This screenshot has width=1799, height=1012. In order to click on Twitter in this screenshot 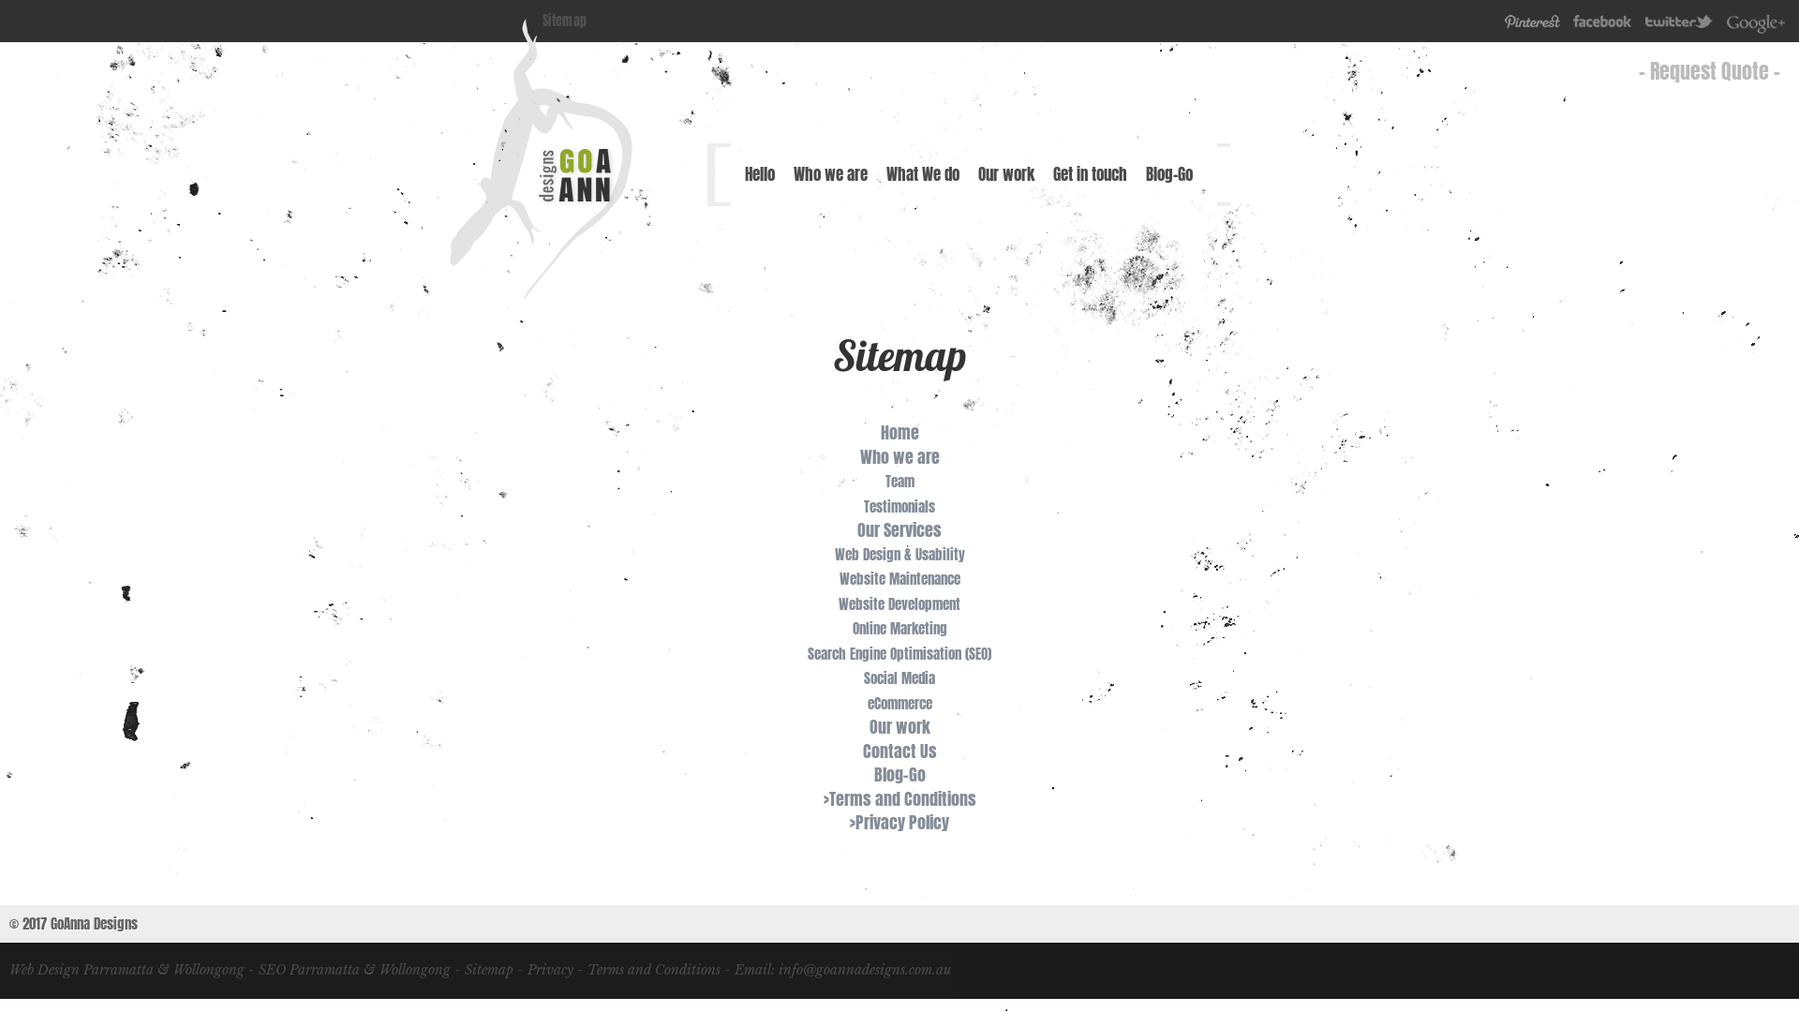, I will do `click(1679, 26)`.